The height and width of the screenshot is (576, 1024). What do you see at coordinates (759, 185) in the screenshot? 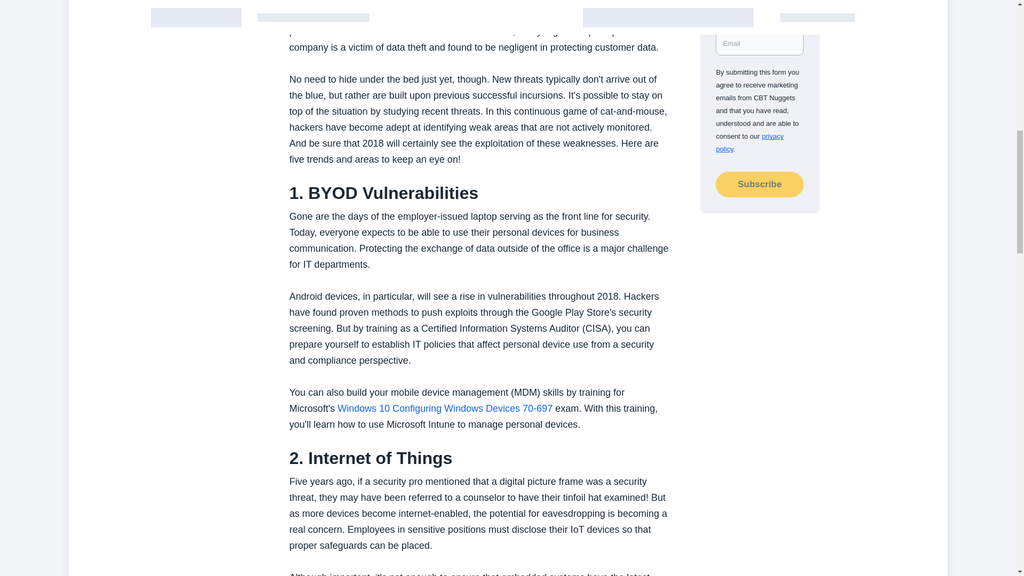
I see `Subscribe` at bounding box center [759, 185].